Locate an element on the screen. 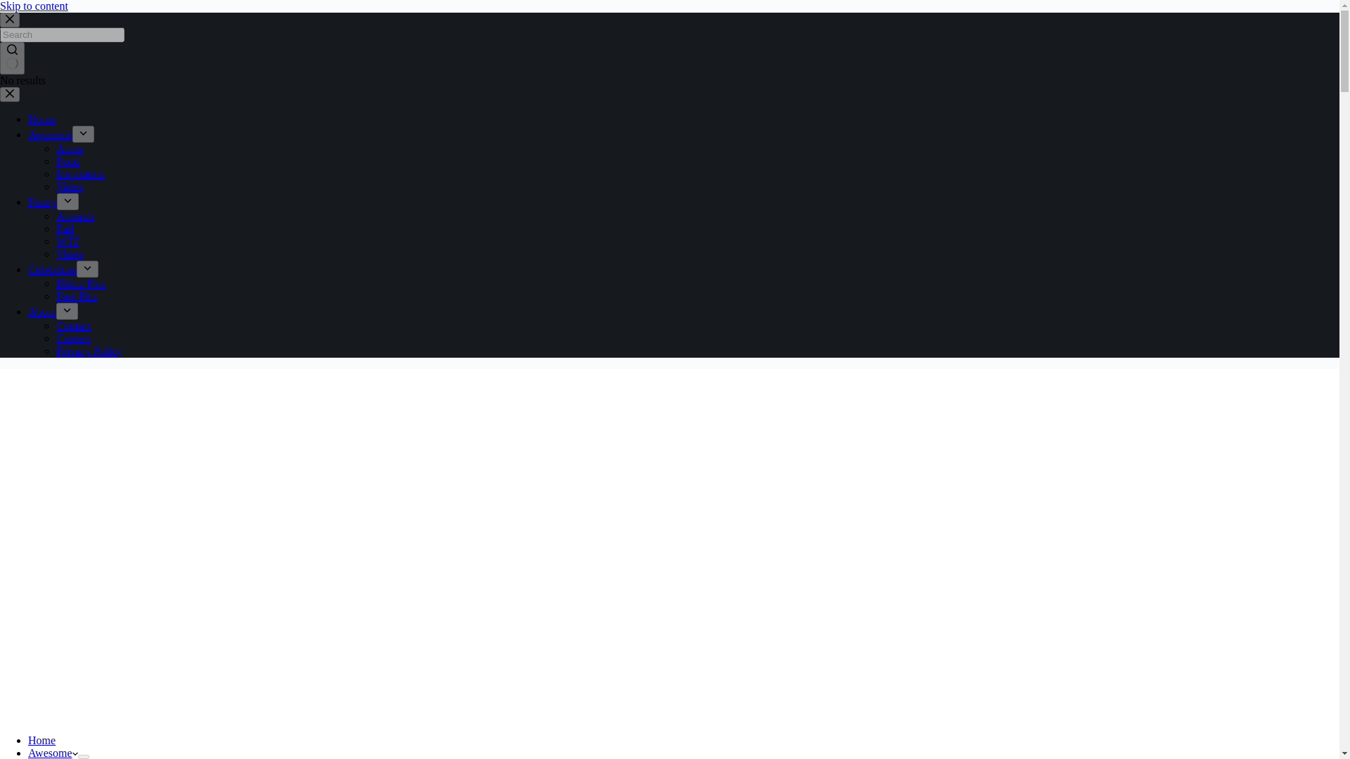  Food is located at coordinates (67, 161).